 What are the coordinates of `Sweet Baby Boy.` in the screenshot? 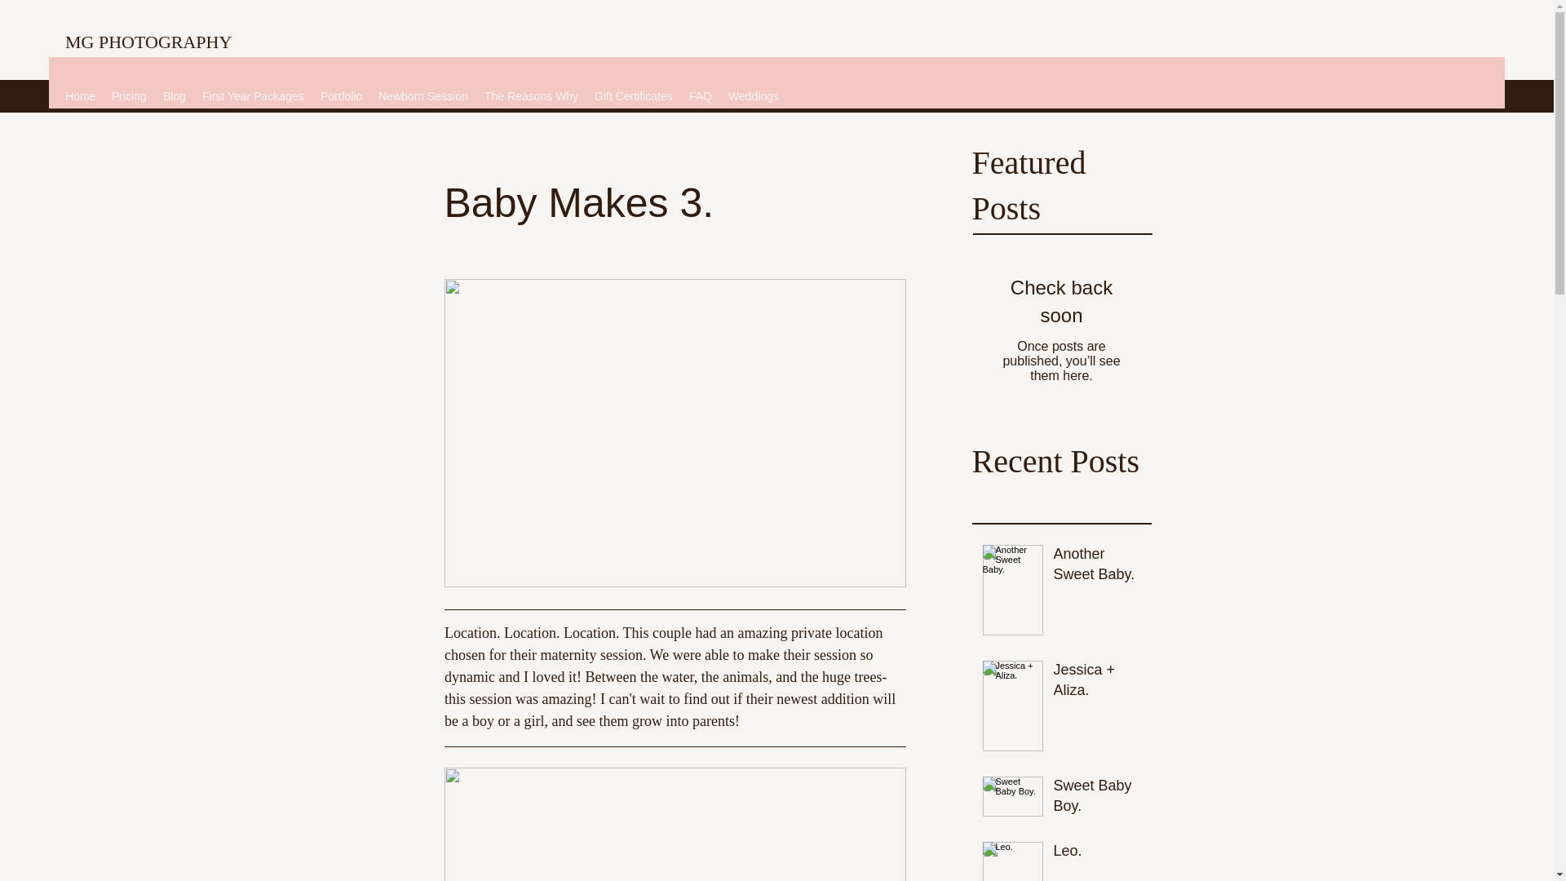 It's located at (1098, 799).